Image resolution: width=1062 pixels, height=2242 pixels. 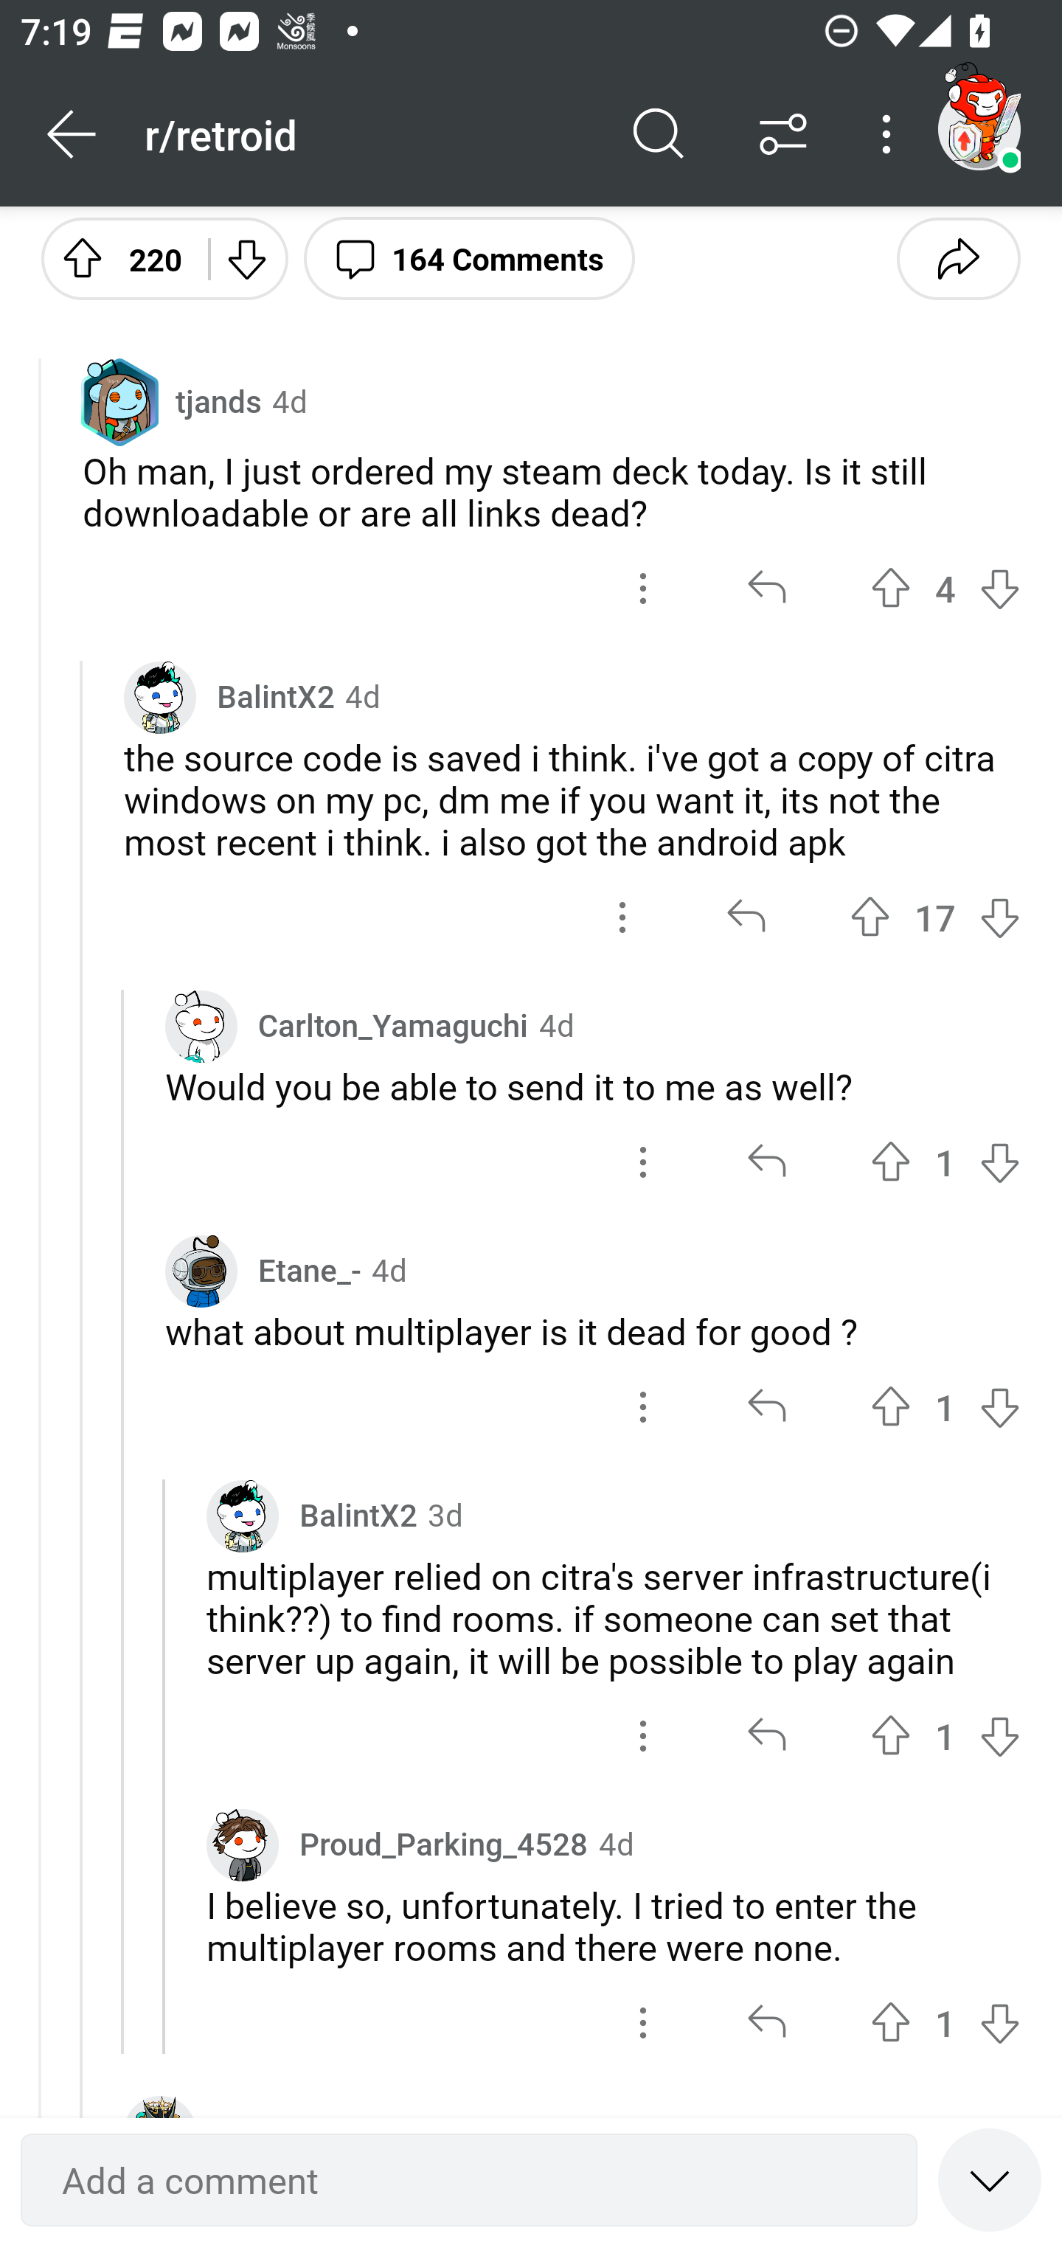 What do you see at coordinates (659, 134) in the screenshot?
I see `Search comments` at bounding box center [659, 134].